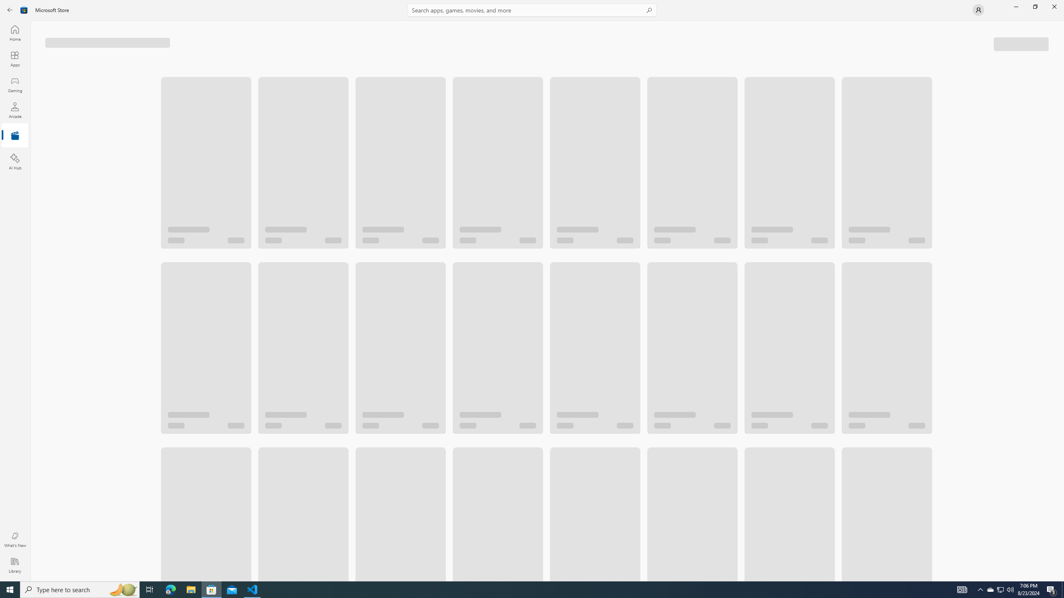  I want to click on Vertical Large Increase, so click(1062, 301).